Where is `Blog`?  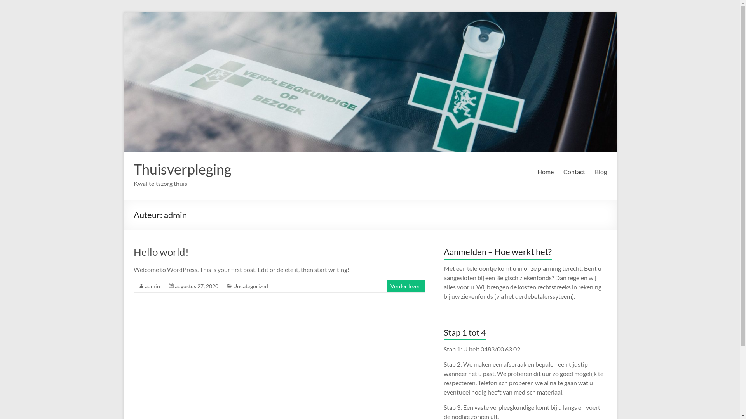 Blog is located at coordinates (601, 172).